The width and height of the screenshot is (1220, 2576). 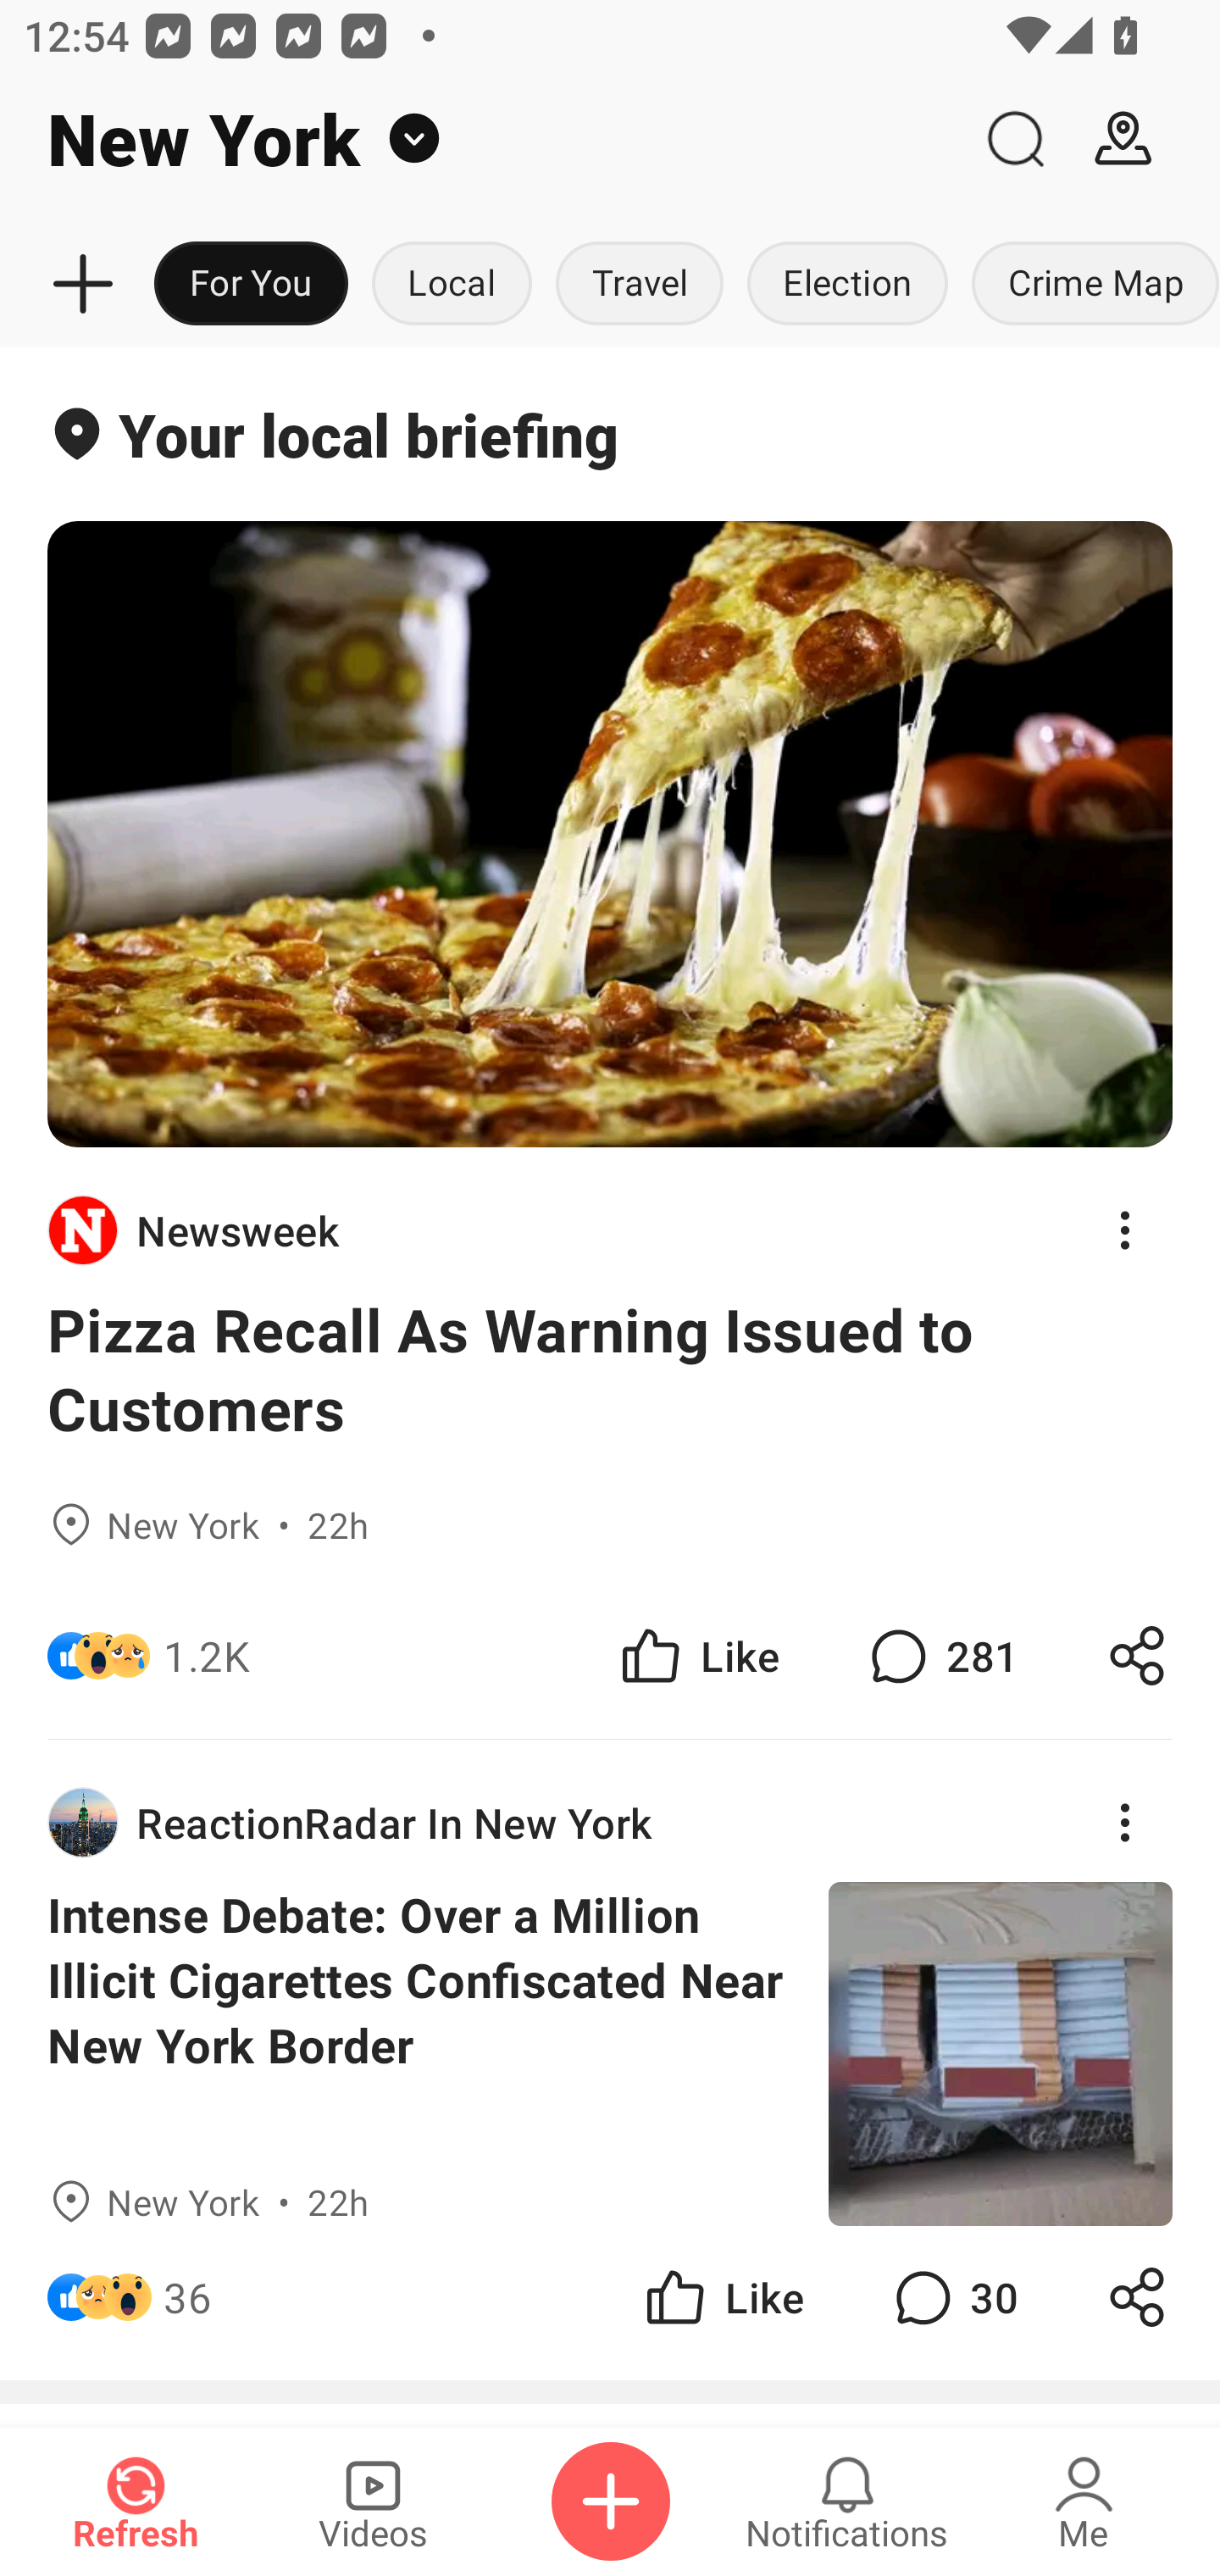 I want to click on 30, so click(x=952, y=2296).